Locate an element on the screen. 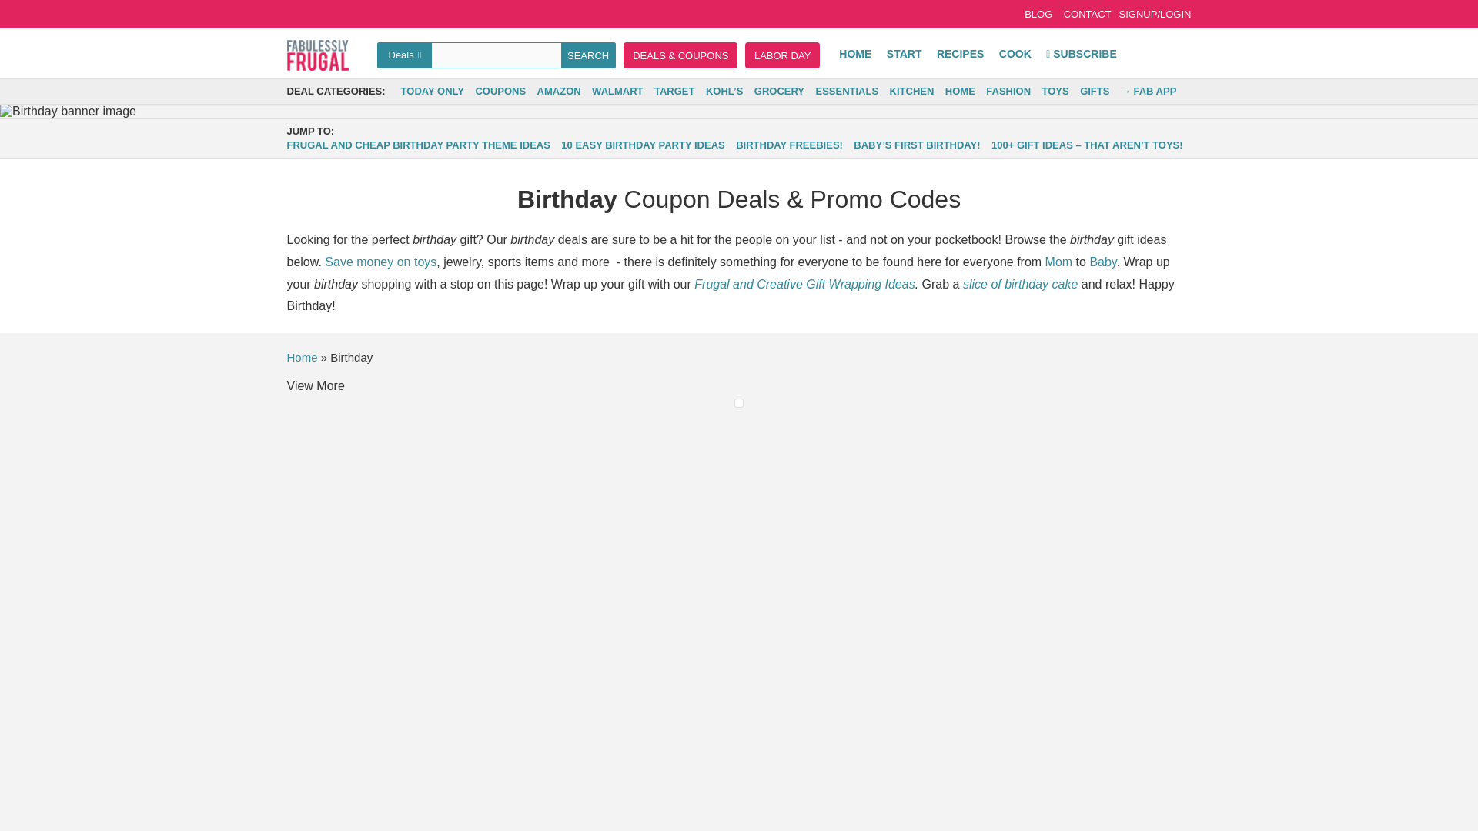 The height and width of the screenshot is (831, 1478). CONTACT is located at coordinates (1087, 14).